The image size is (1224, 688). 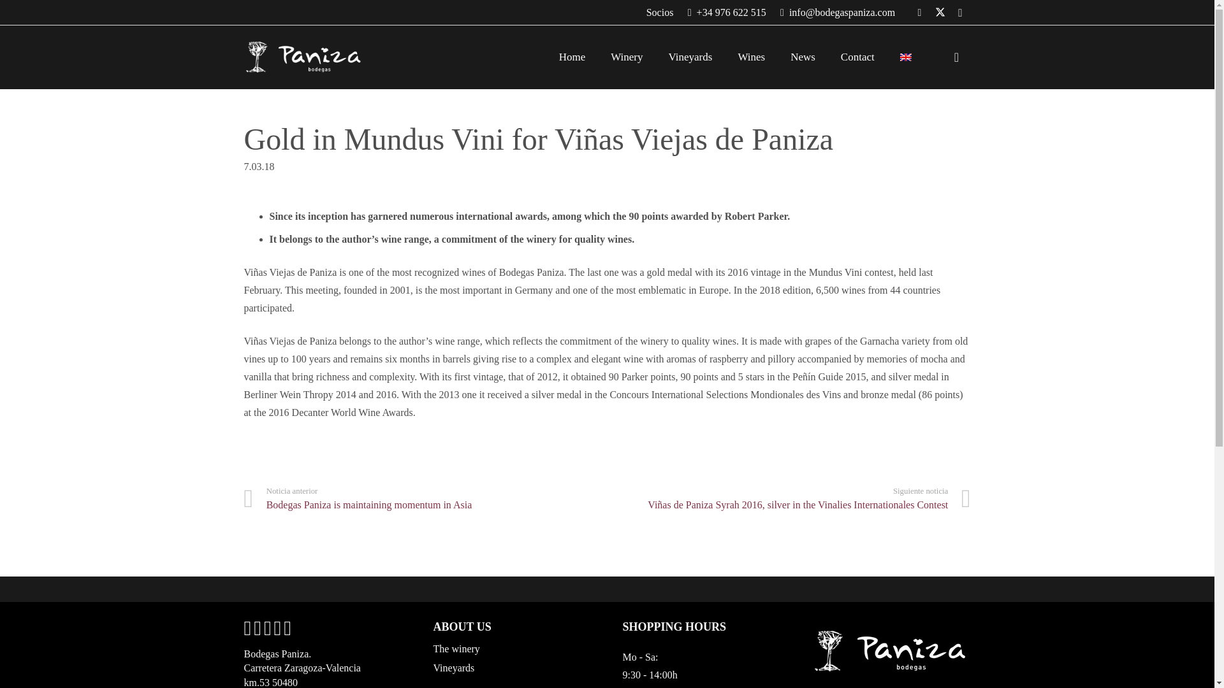 I want to click on Contact, so click(x=858, y=57).